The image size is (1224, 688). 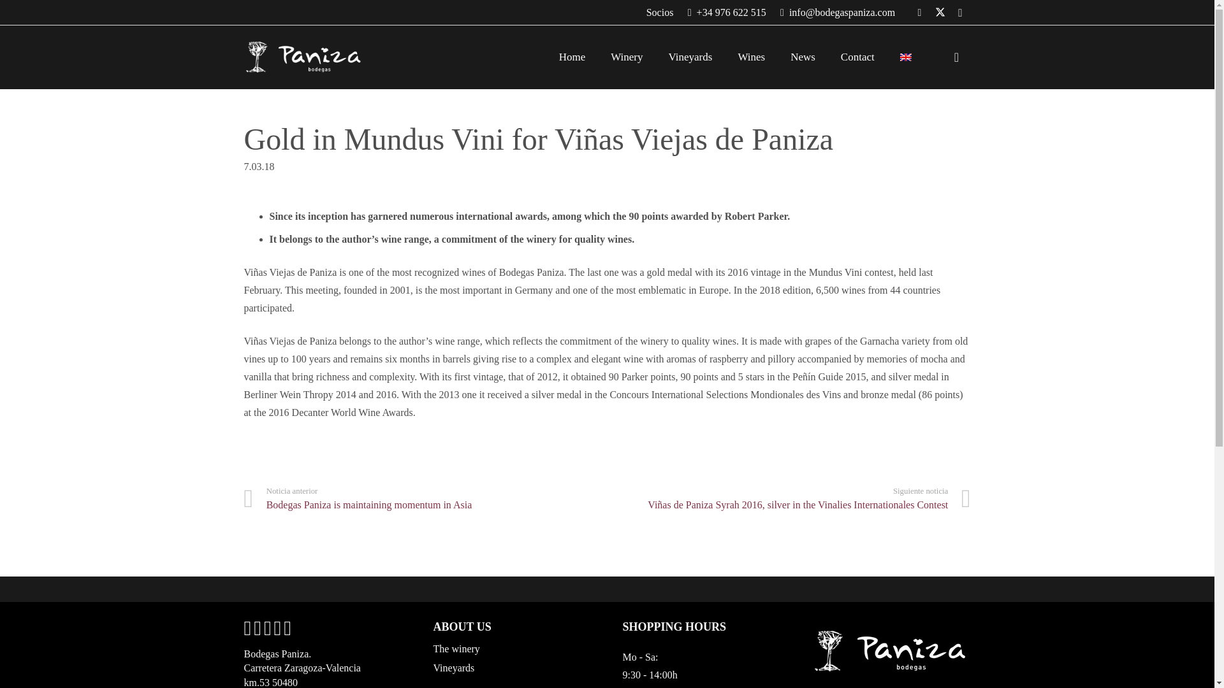 I want to click on Contact, so click(x=858, y=57).